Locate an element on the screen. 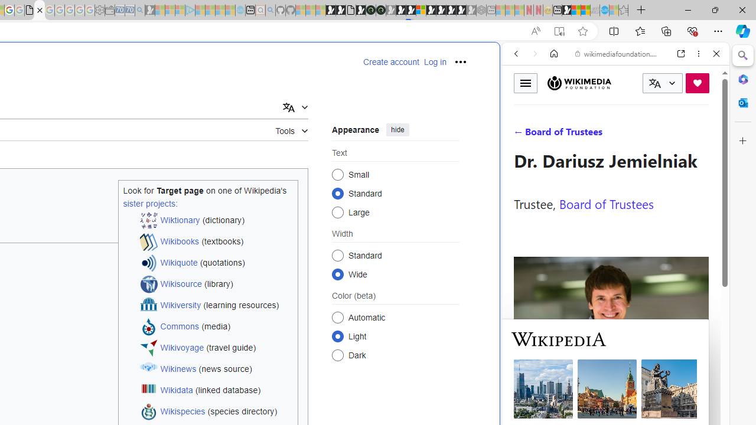  Wikibooks is located at coordinates (180, 242).